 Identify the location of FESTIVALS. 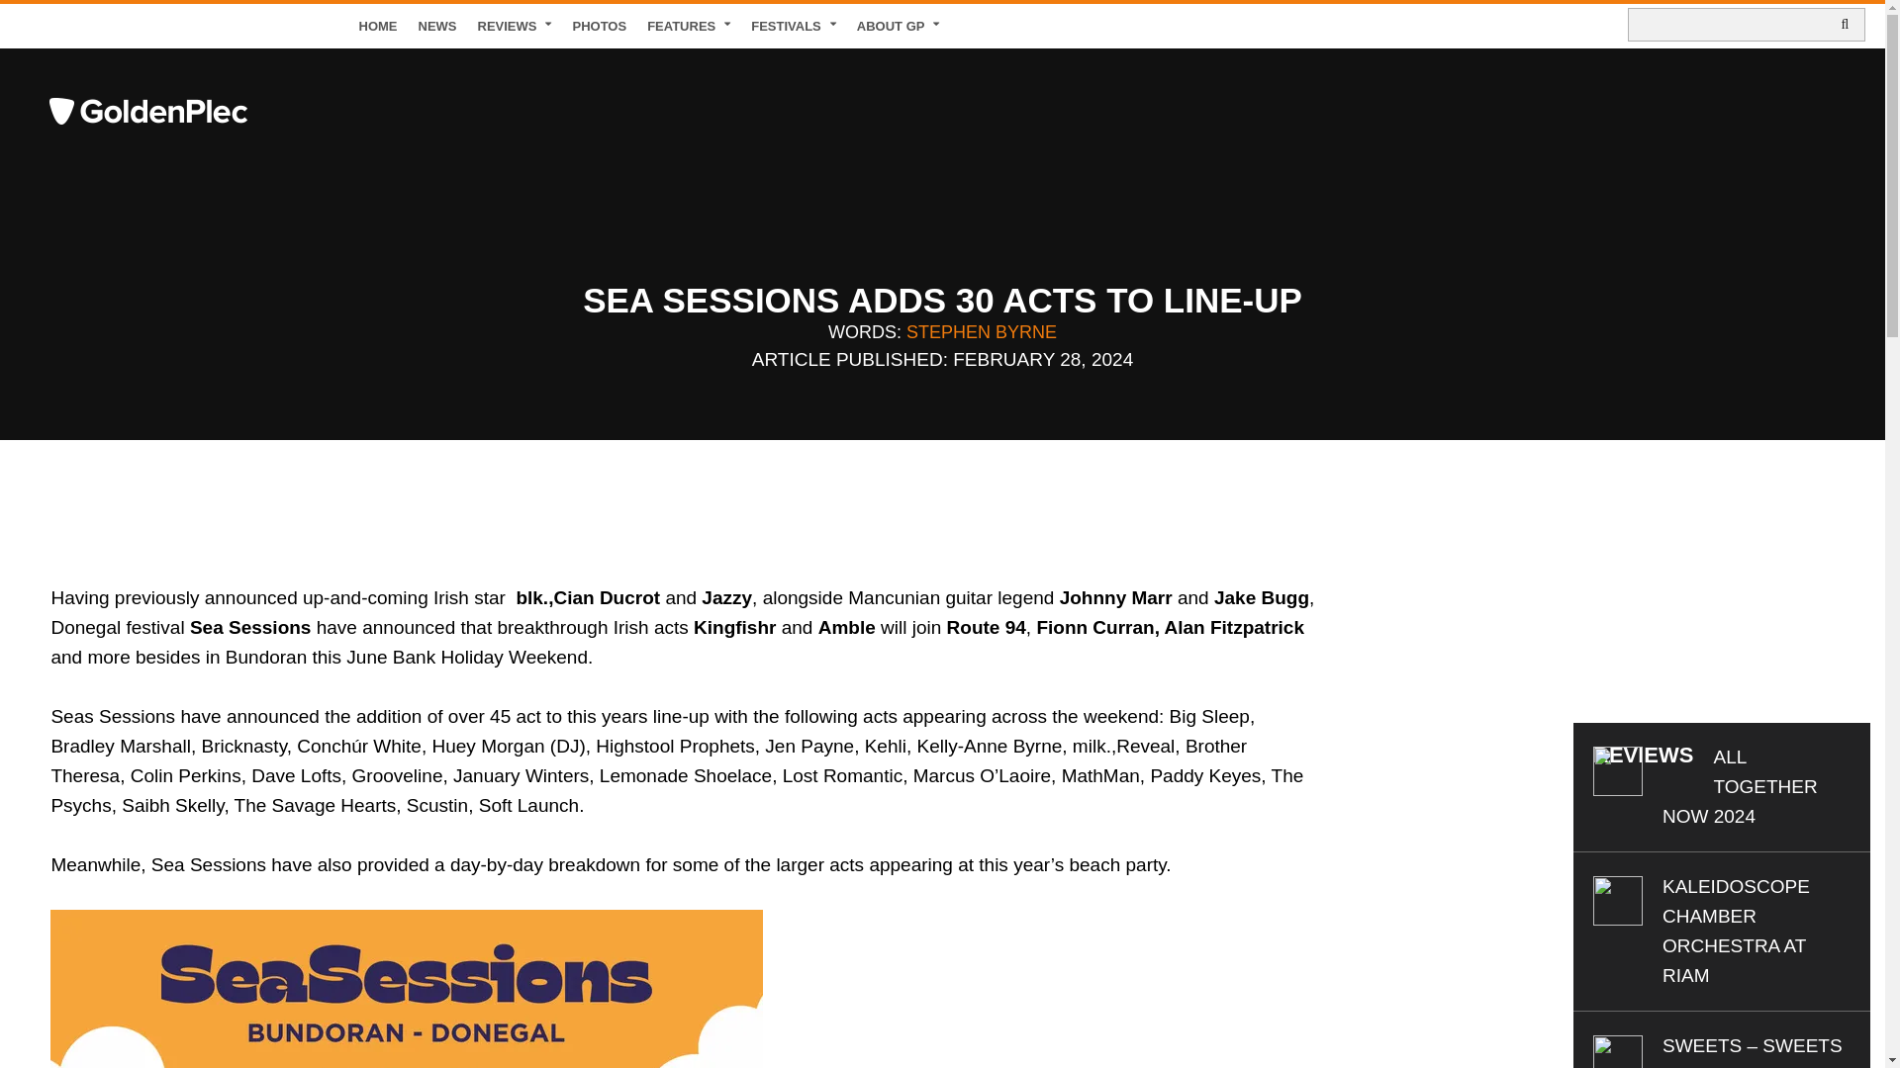
(794, 26).